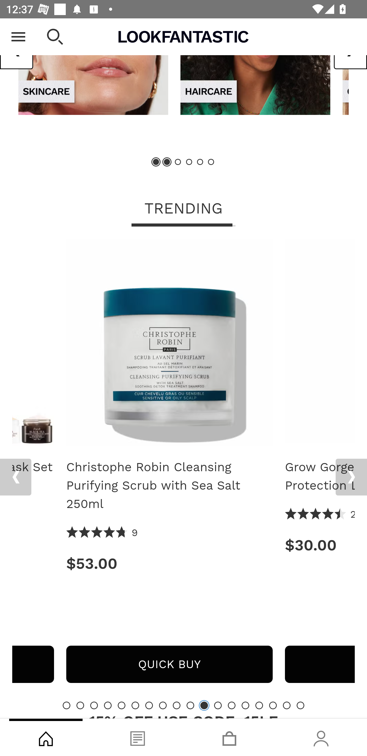 Image resolution: width=367 pixels, height=756 pixels. Describe the element at coordinates (351, 477) in the screenshot. I see `Next` at that location.